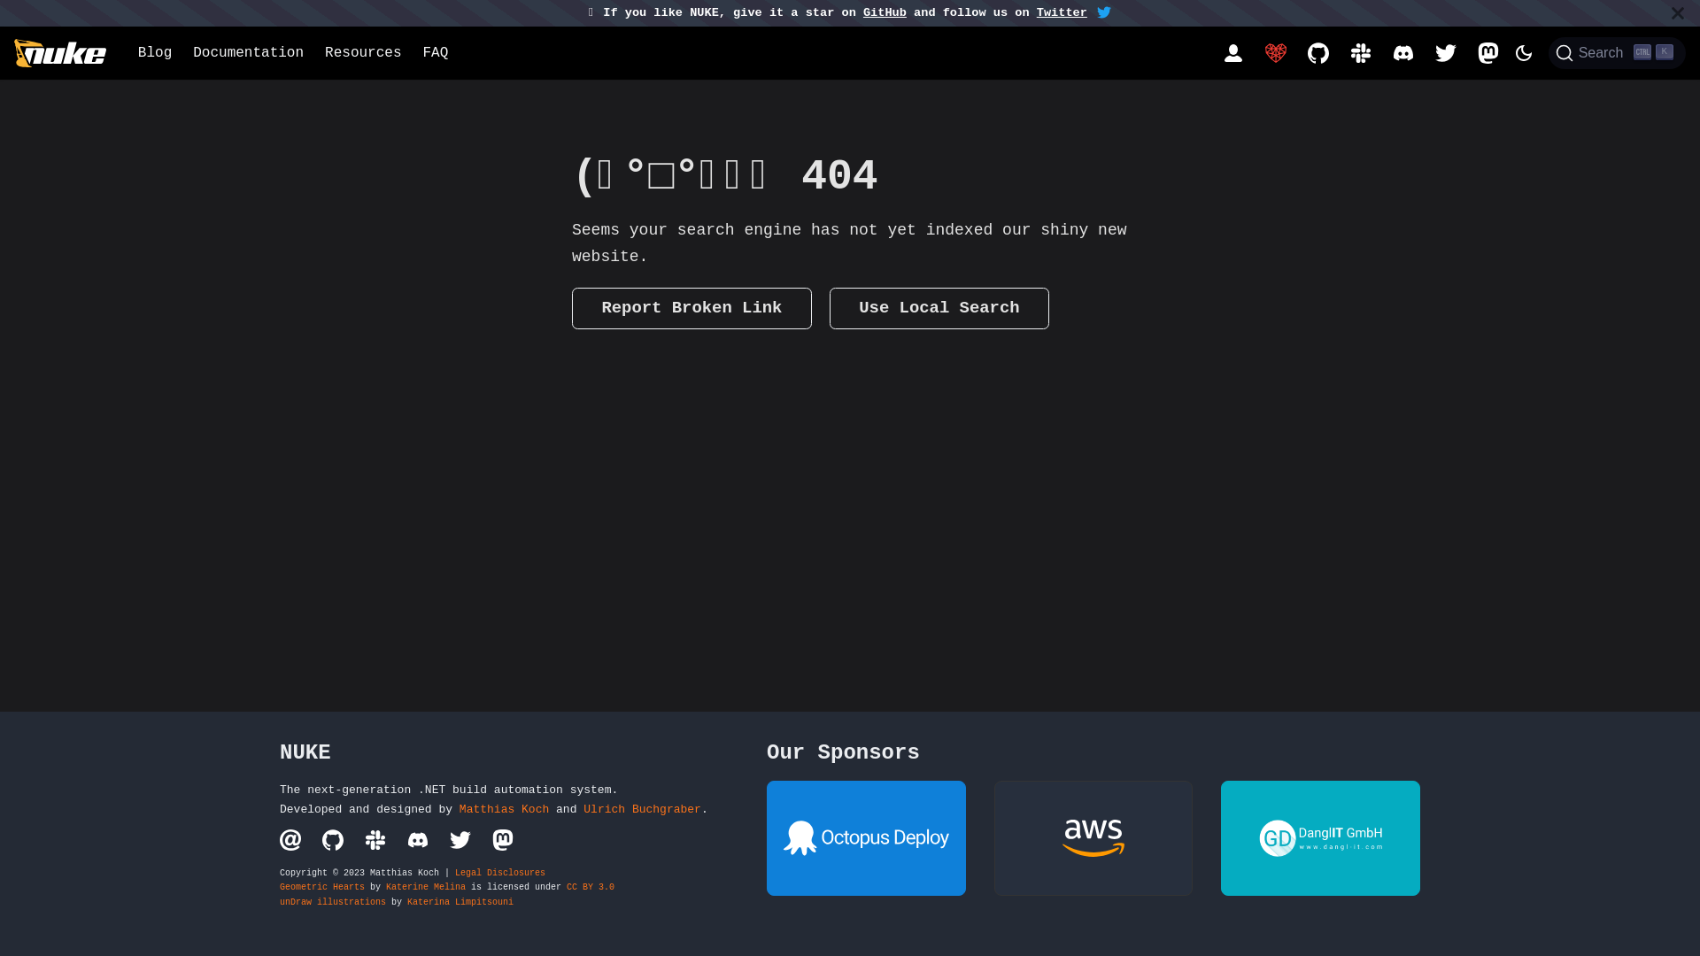 The width and height of the screenshot is (1700, 956). What do you see at coordinates (333, 903) in the screenshot?
I see `unDraw illustrations` at bounding box center [333, 903].